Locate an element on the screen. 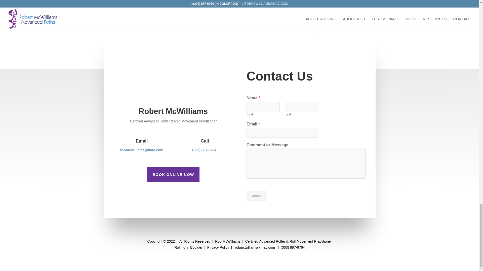 This screenshot has width=483, height=271. yes is located at coordinates (106, 6).